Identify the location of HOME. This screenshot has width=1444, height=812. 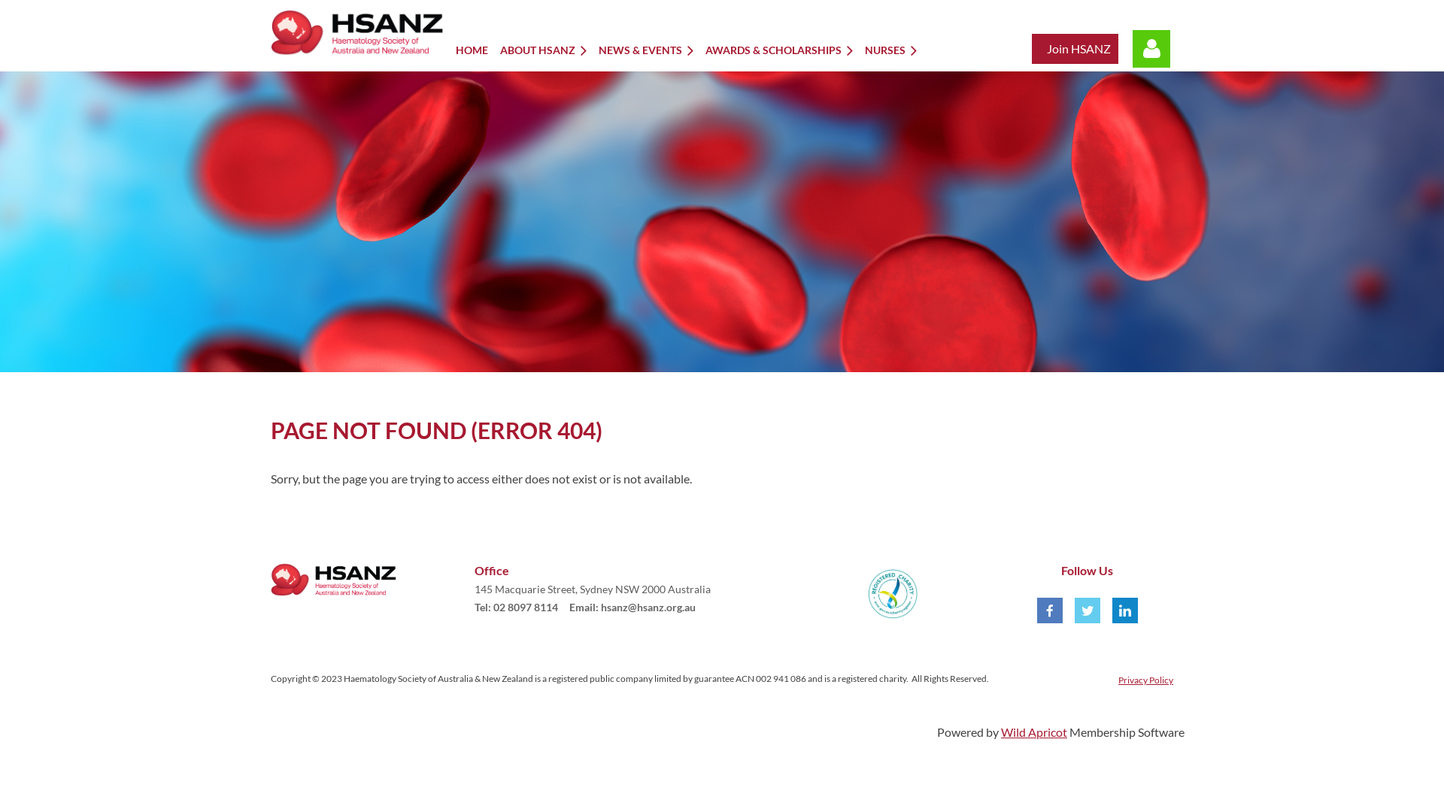
(478, 50).